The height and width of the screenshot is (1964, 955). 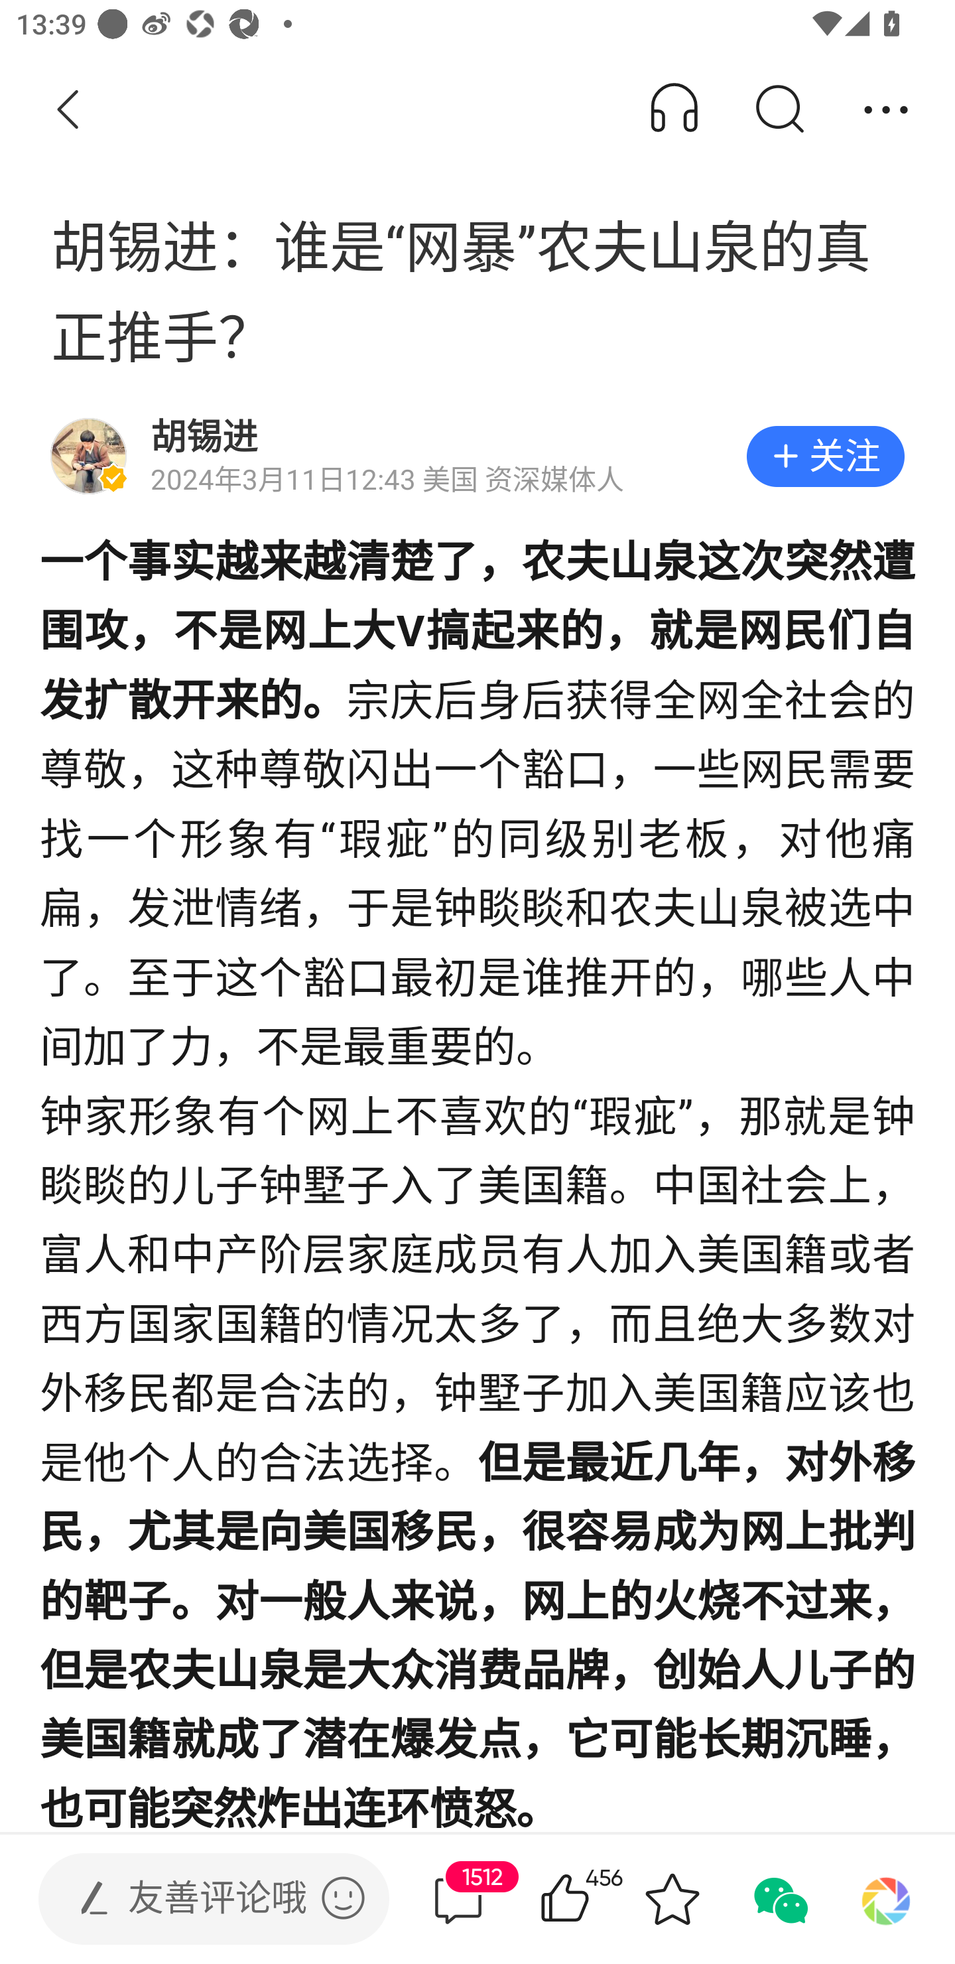 What do you see at coordinates (477, 456) in the screenshot?
I see `胡锡进 2024年3月11日12:43 美国 资深媒体人  关注` at bounding box center [477, 456].